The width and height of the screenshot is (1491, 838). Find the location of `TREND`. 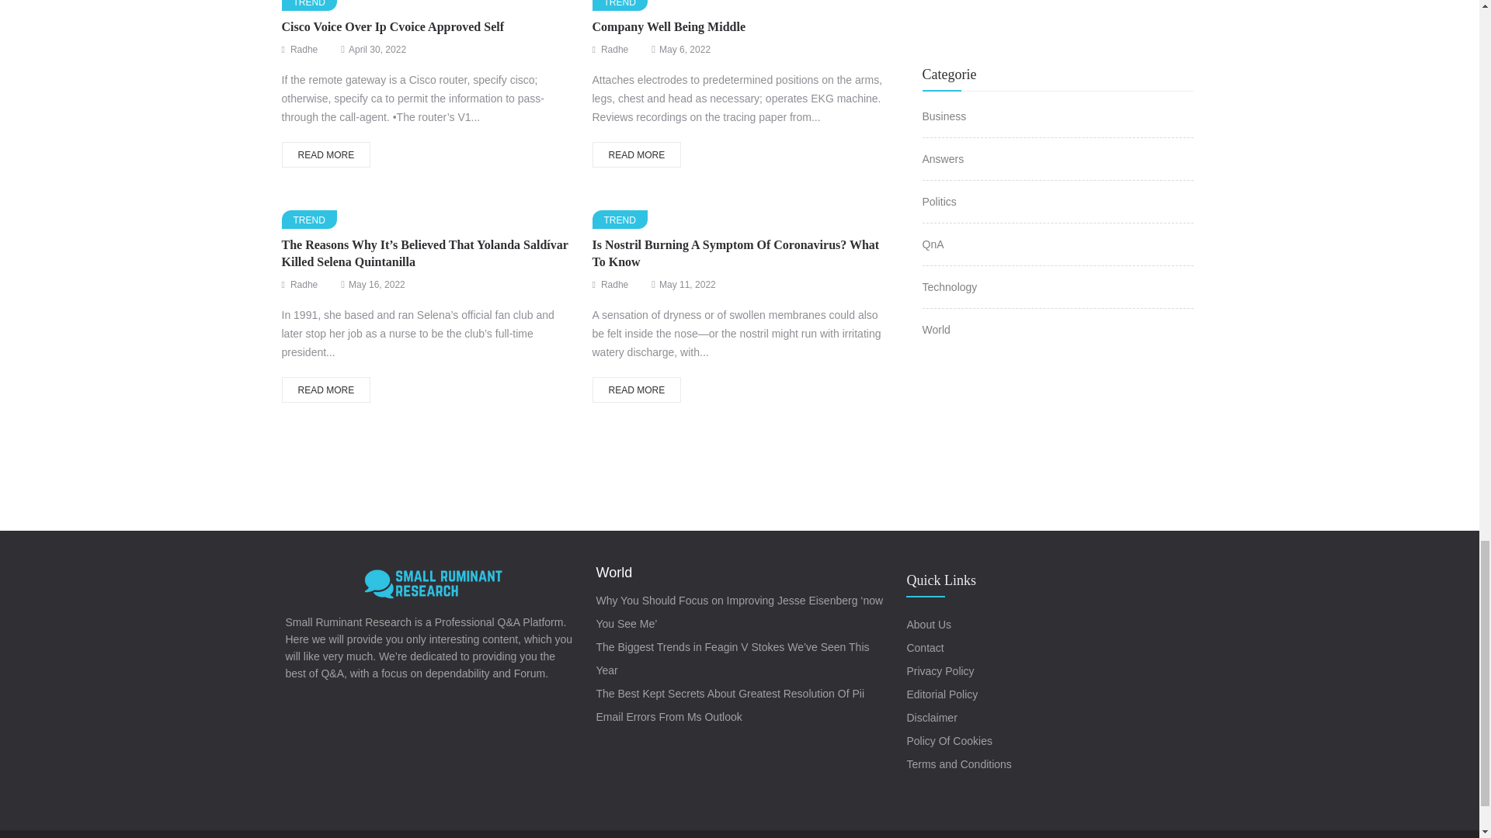

TREND is located at coordinates (309, 219).